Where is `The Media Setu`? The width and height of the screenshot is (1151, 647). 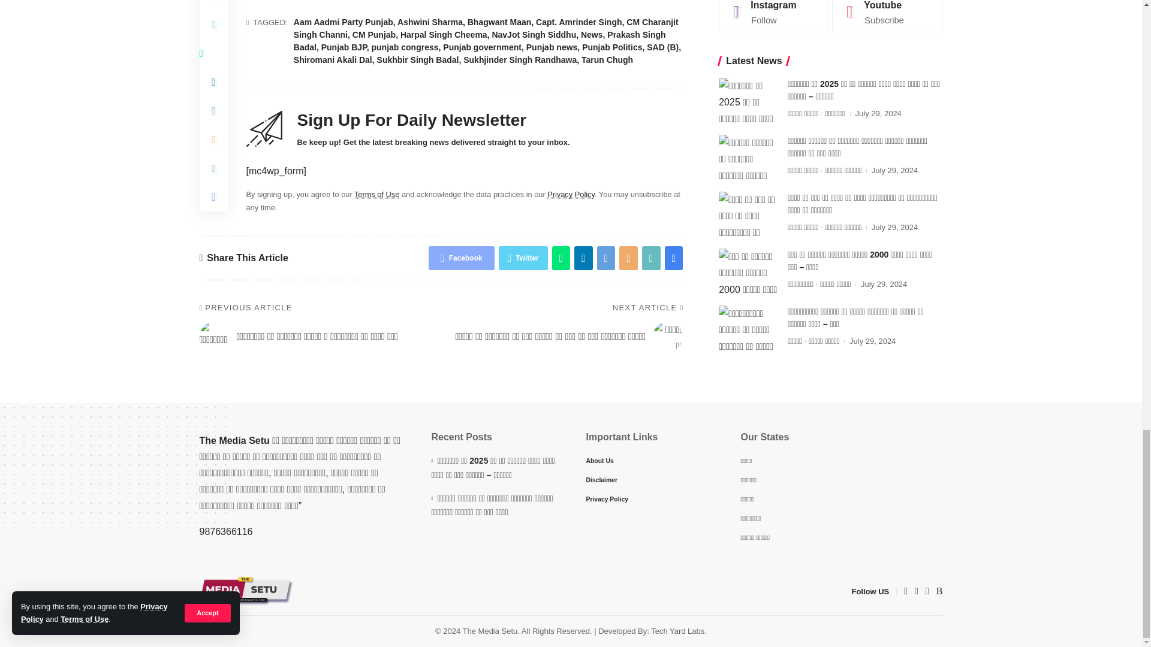
The Media Setu is located at coordinates (246, 591).